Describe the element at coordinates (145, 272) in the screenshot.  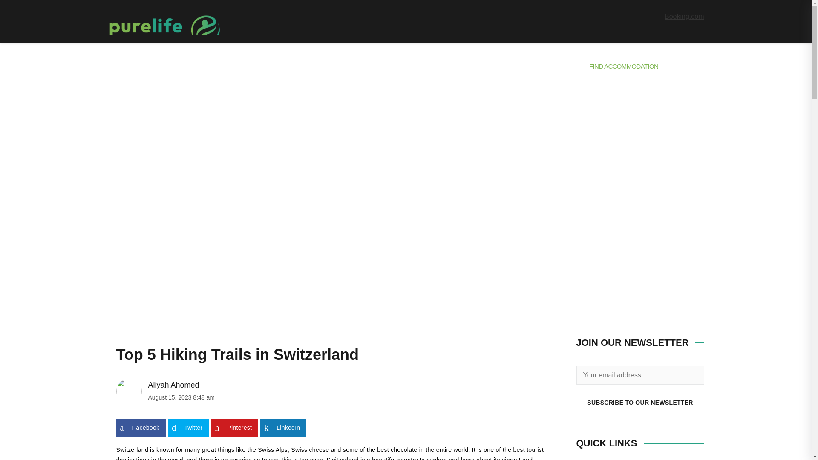
I see `Go to the Activities Category archives.` at that location.